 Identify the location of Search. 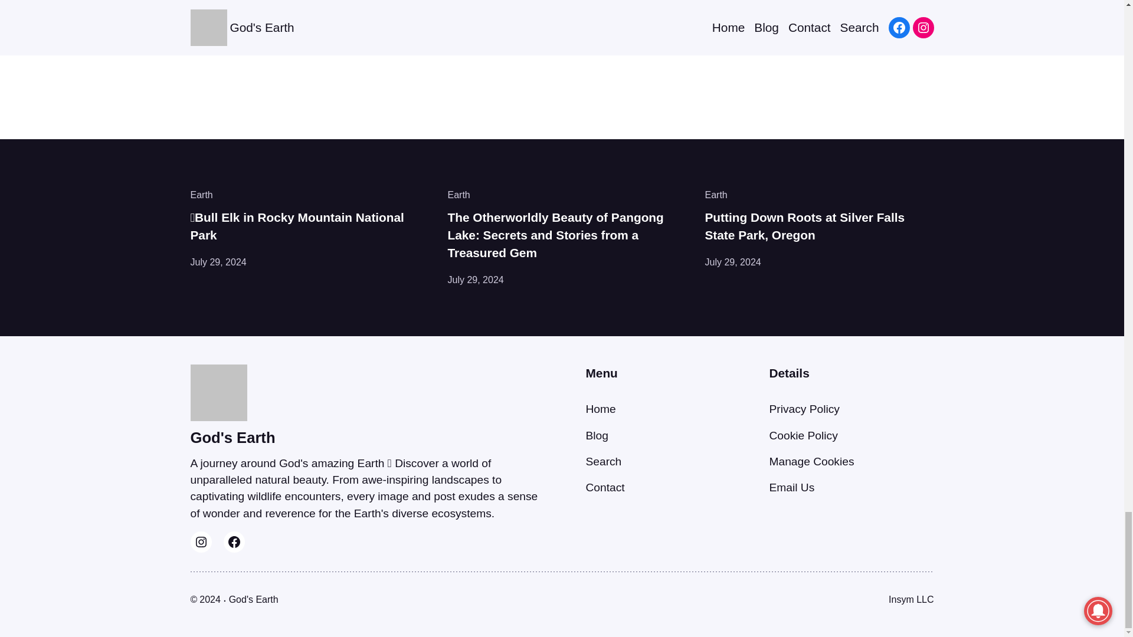
(603, 461).